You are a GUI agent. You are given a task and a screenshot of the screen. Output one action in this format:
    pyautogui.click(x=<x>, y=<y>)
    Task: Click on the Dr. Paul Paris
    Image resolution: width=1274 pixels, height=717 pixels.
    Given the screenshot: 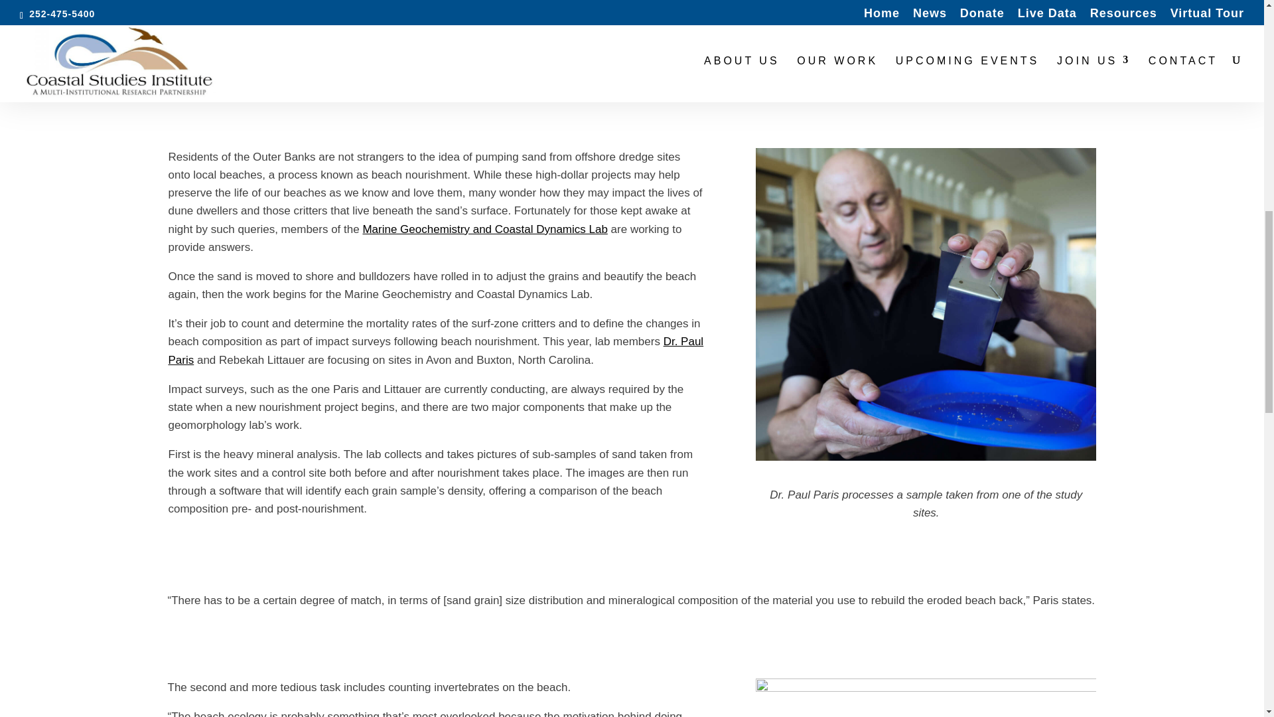 What is the action you would take?
    pyautogui.click(x=436, y=351)
    